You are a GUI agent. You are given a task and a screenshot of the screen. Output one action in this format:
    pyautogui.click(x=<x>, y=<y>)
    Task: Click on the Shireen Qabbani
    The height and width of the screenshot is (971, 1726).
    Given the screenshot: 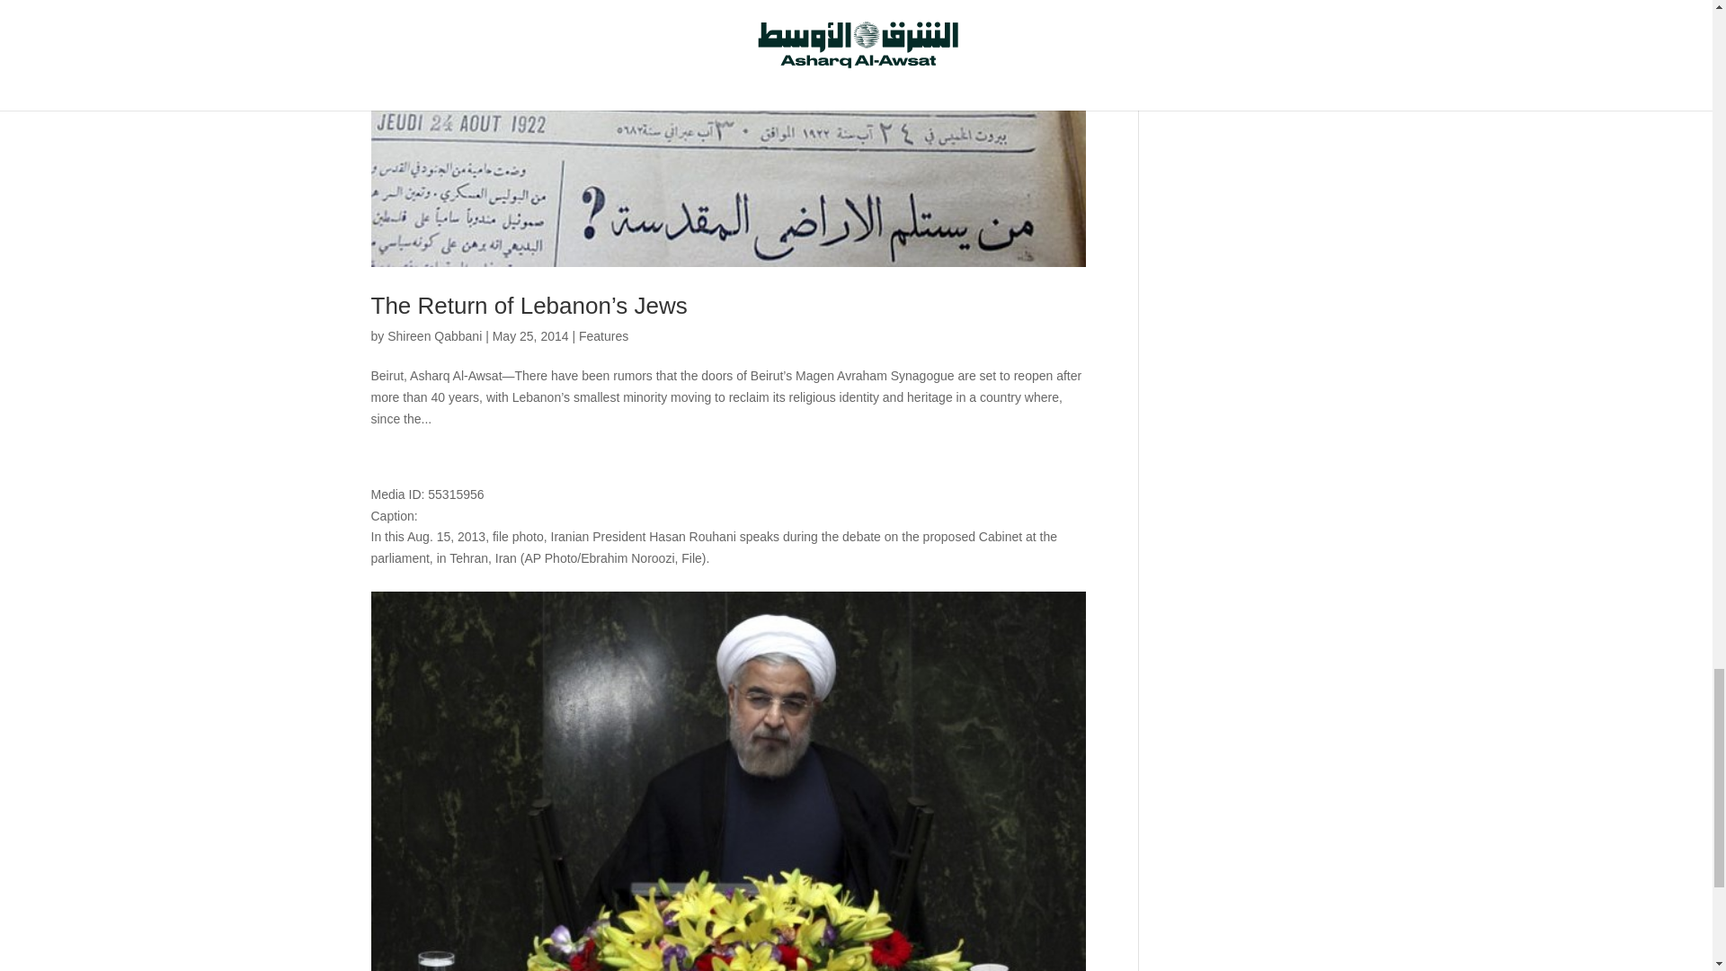 What is the action you would take?
    pyautogui.click(x=433, y=336)
    